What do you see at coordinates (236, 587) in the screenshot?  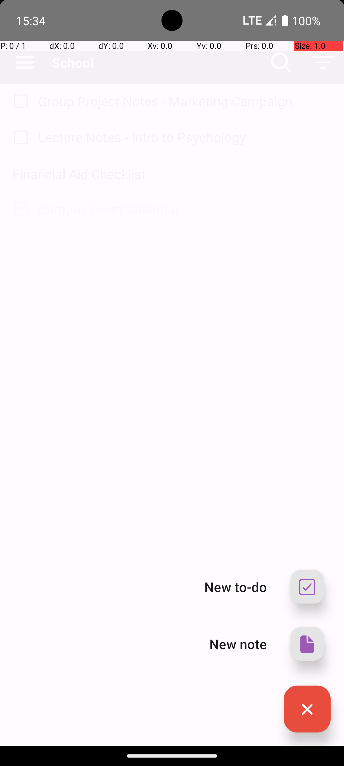 I see `New to-do` at bounding box center [236, 587].